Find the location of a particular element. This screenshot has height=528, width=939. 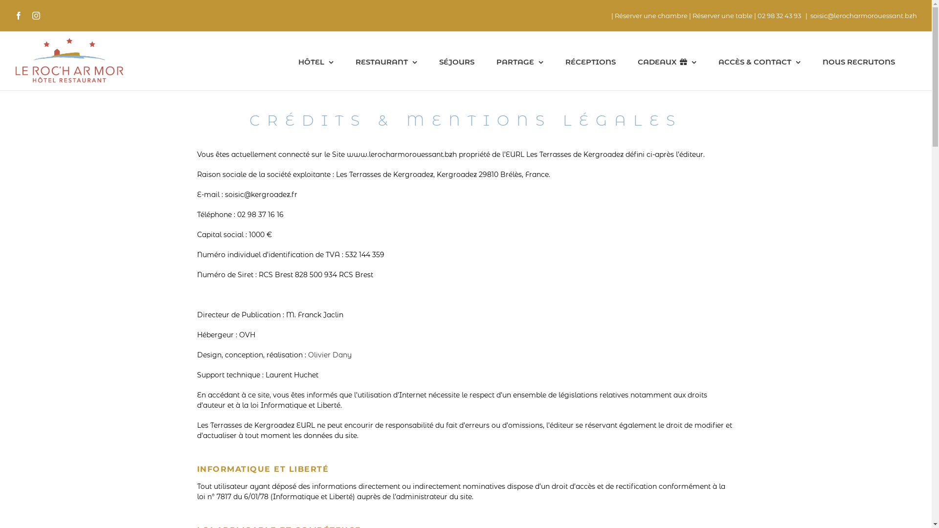

NOUS RECRUTONS is located at coordinates (859, 61).